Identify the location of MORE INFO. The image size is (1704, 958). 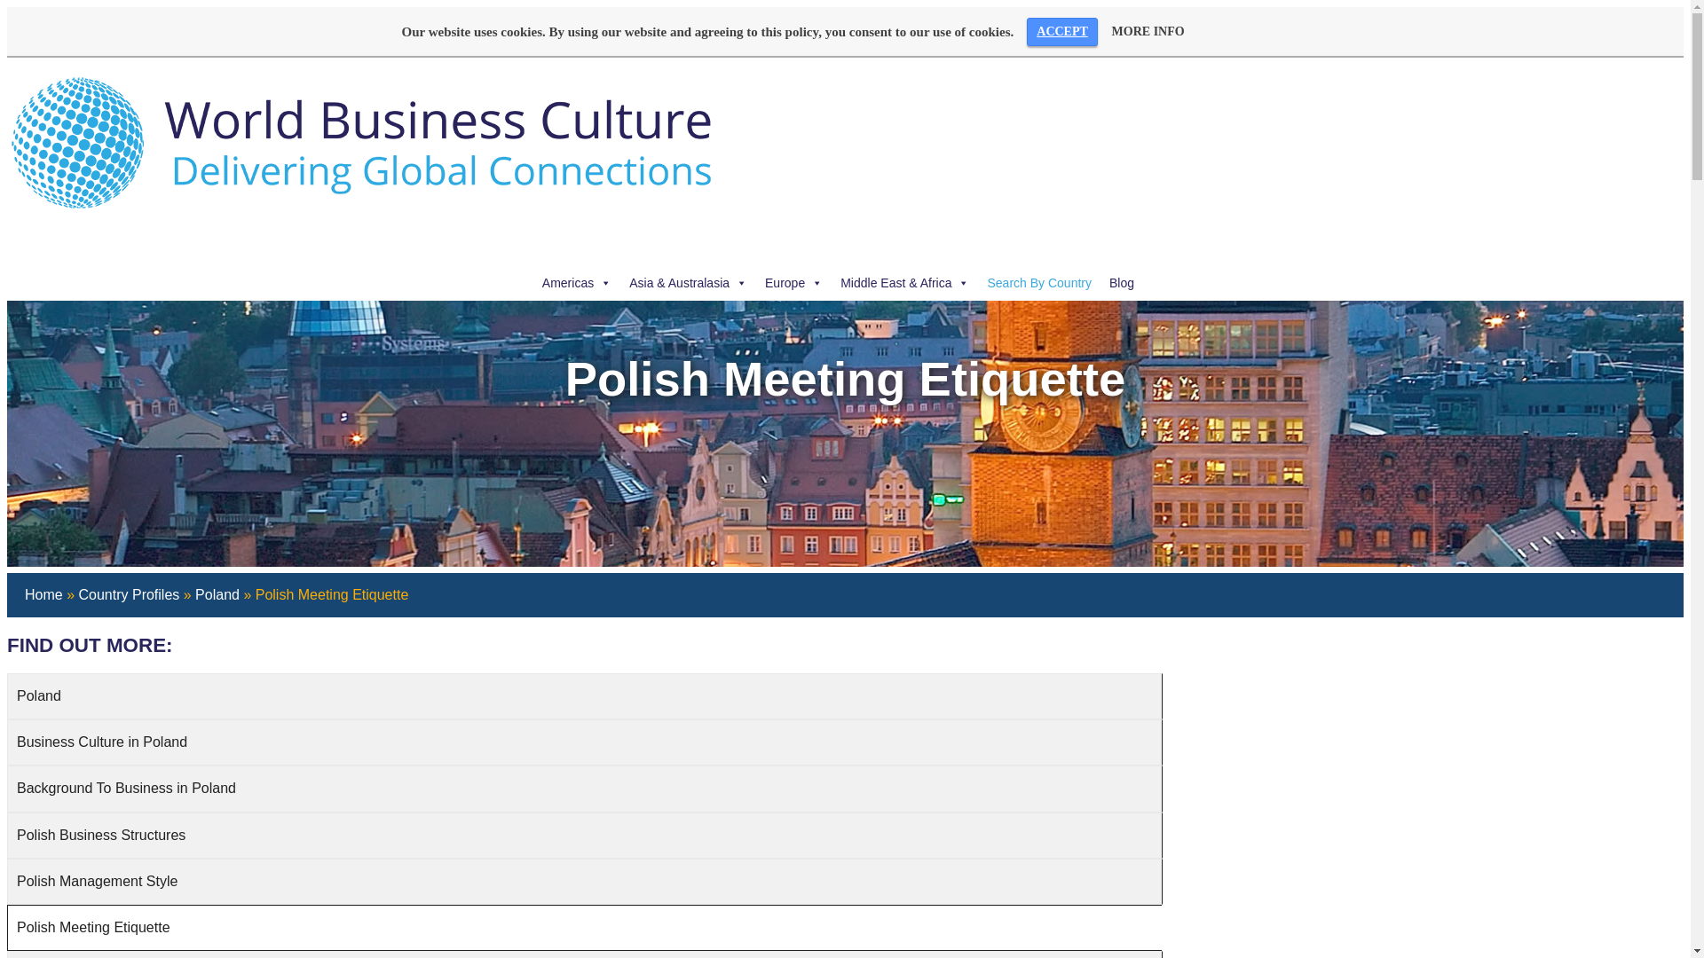
(1148, 32).